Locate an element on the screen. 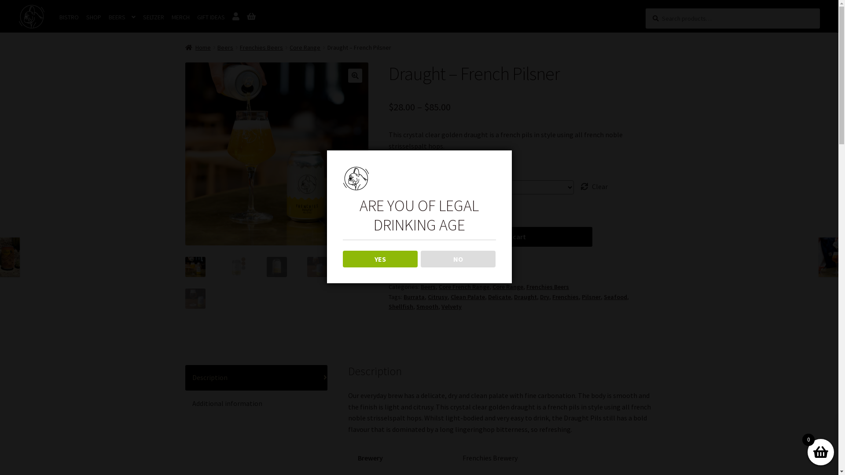  Clear is located at coordinates (594, 187).